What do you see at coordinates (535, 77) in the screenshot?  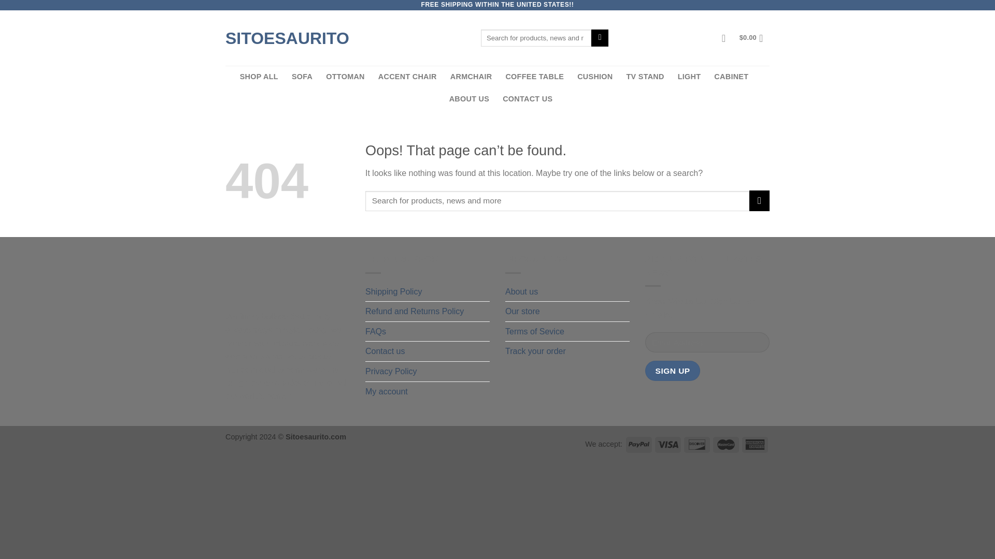 I see `COFFEE TABLE` at bounding box center [535, 77].